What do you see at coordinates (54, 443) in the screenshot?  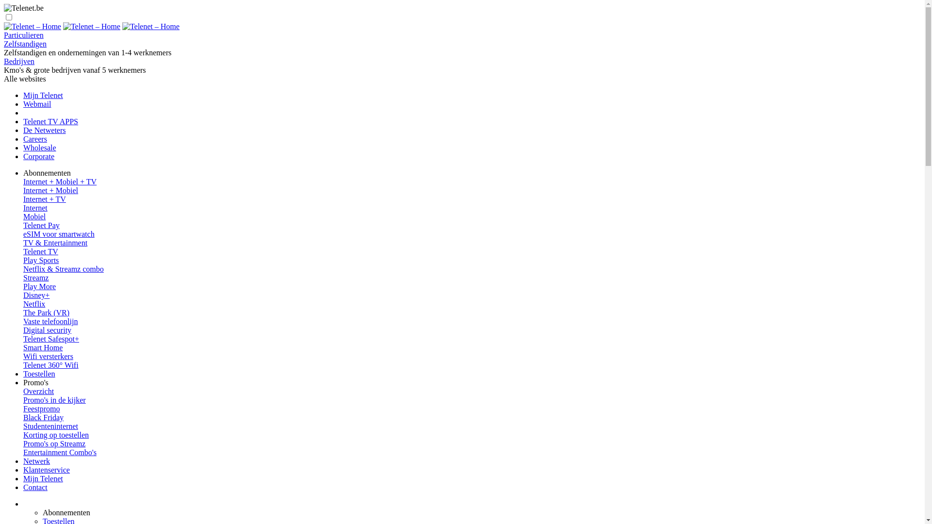 I see `Promo's op Streamz` at bounding box center [54, 443].